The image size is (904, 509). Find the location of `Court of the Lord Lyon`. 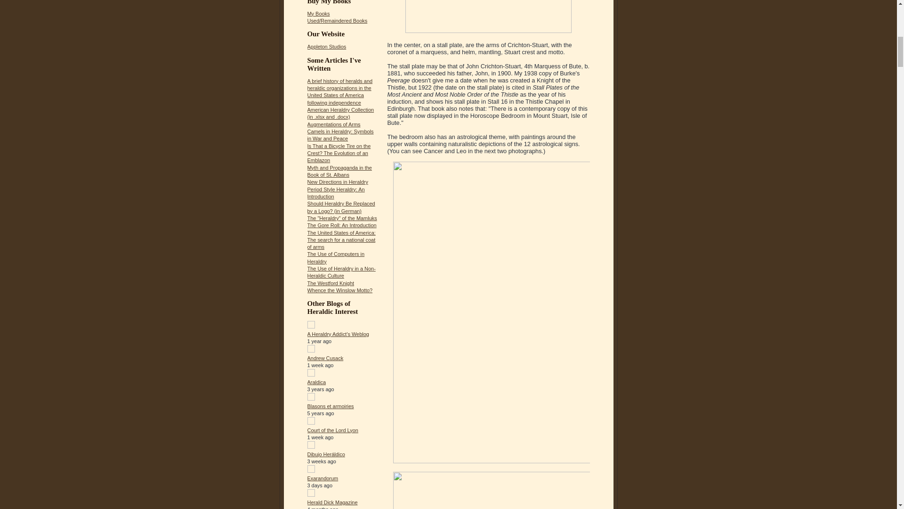

Court of the Lord Lyon is located at coordinates (332, 430).